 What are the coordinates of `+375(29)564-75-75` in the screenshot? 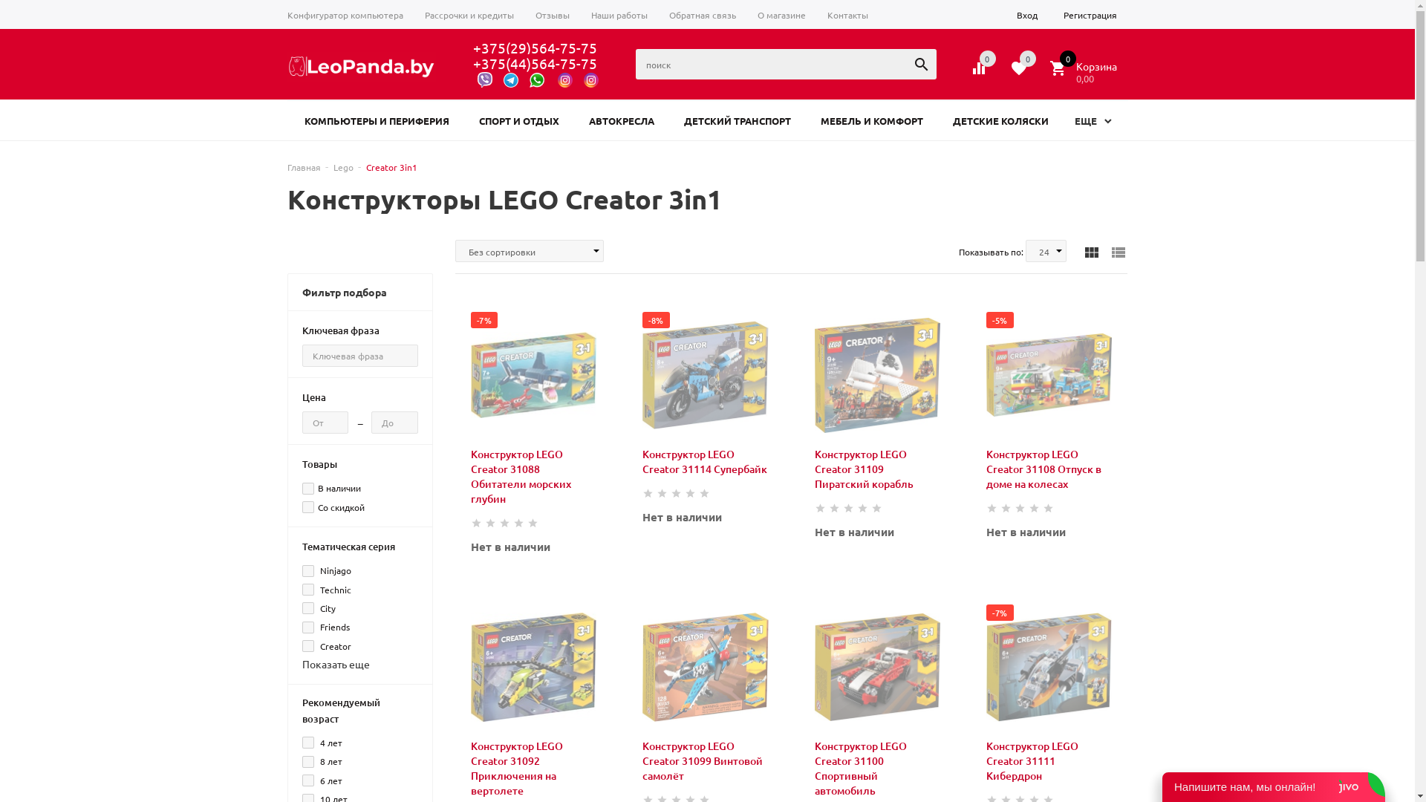 It's located at (535, 48).